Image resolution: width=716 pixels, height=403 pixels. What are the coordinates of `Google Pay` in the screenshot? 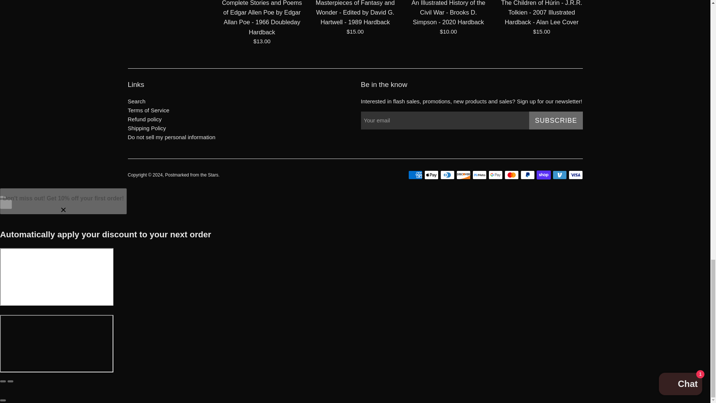 It's located at (495, 175).